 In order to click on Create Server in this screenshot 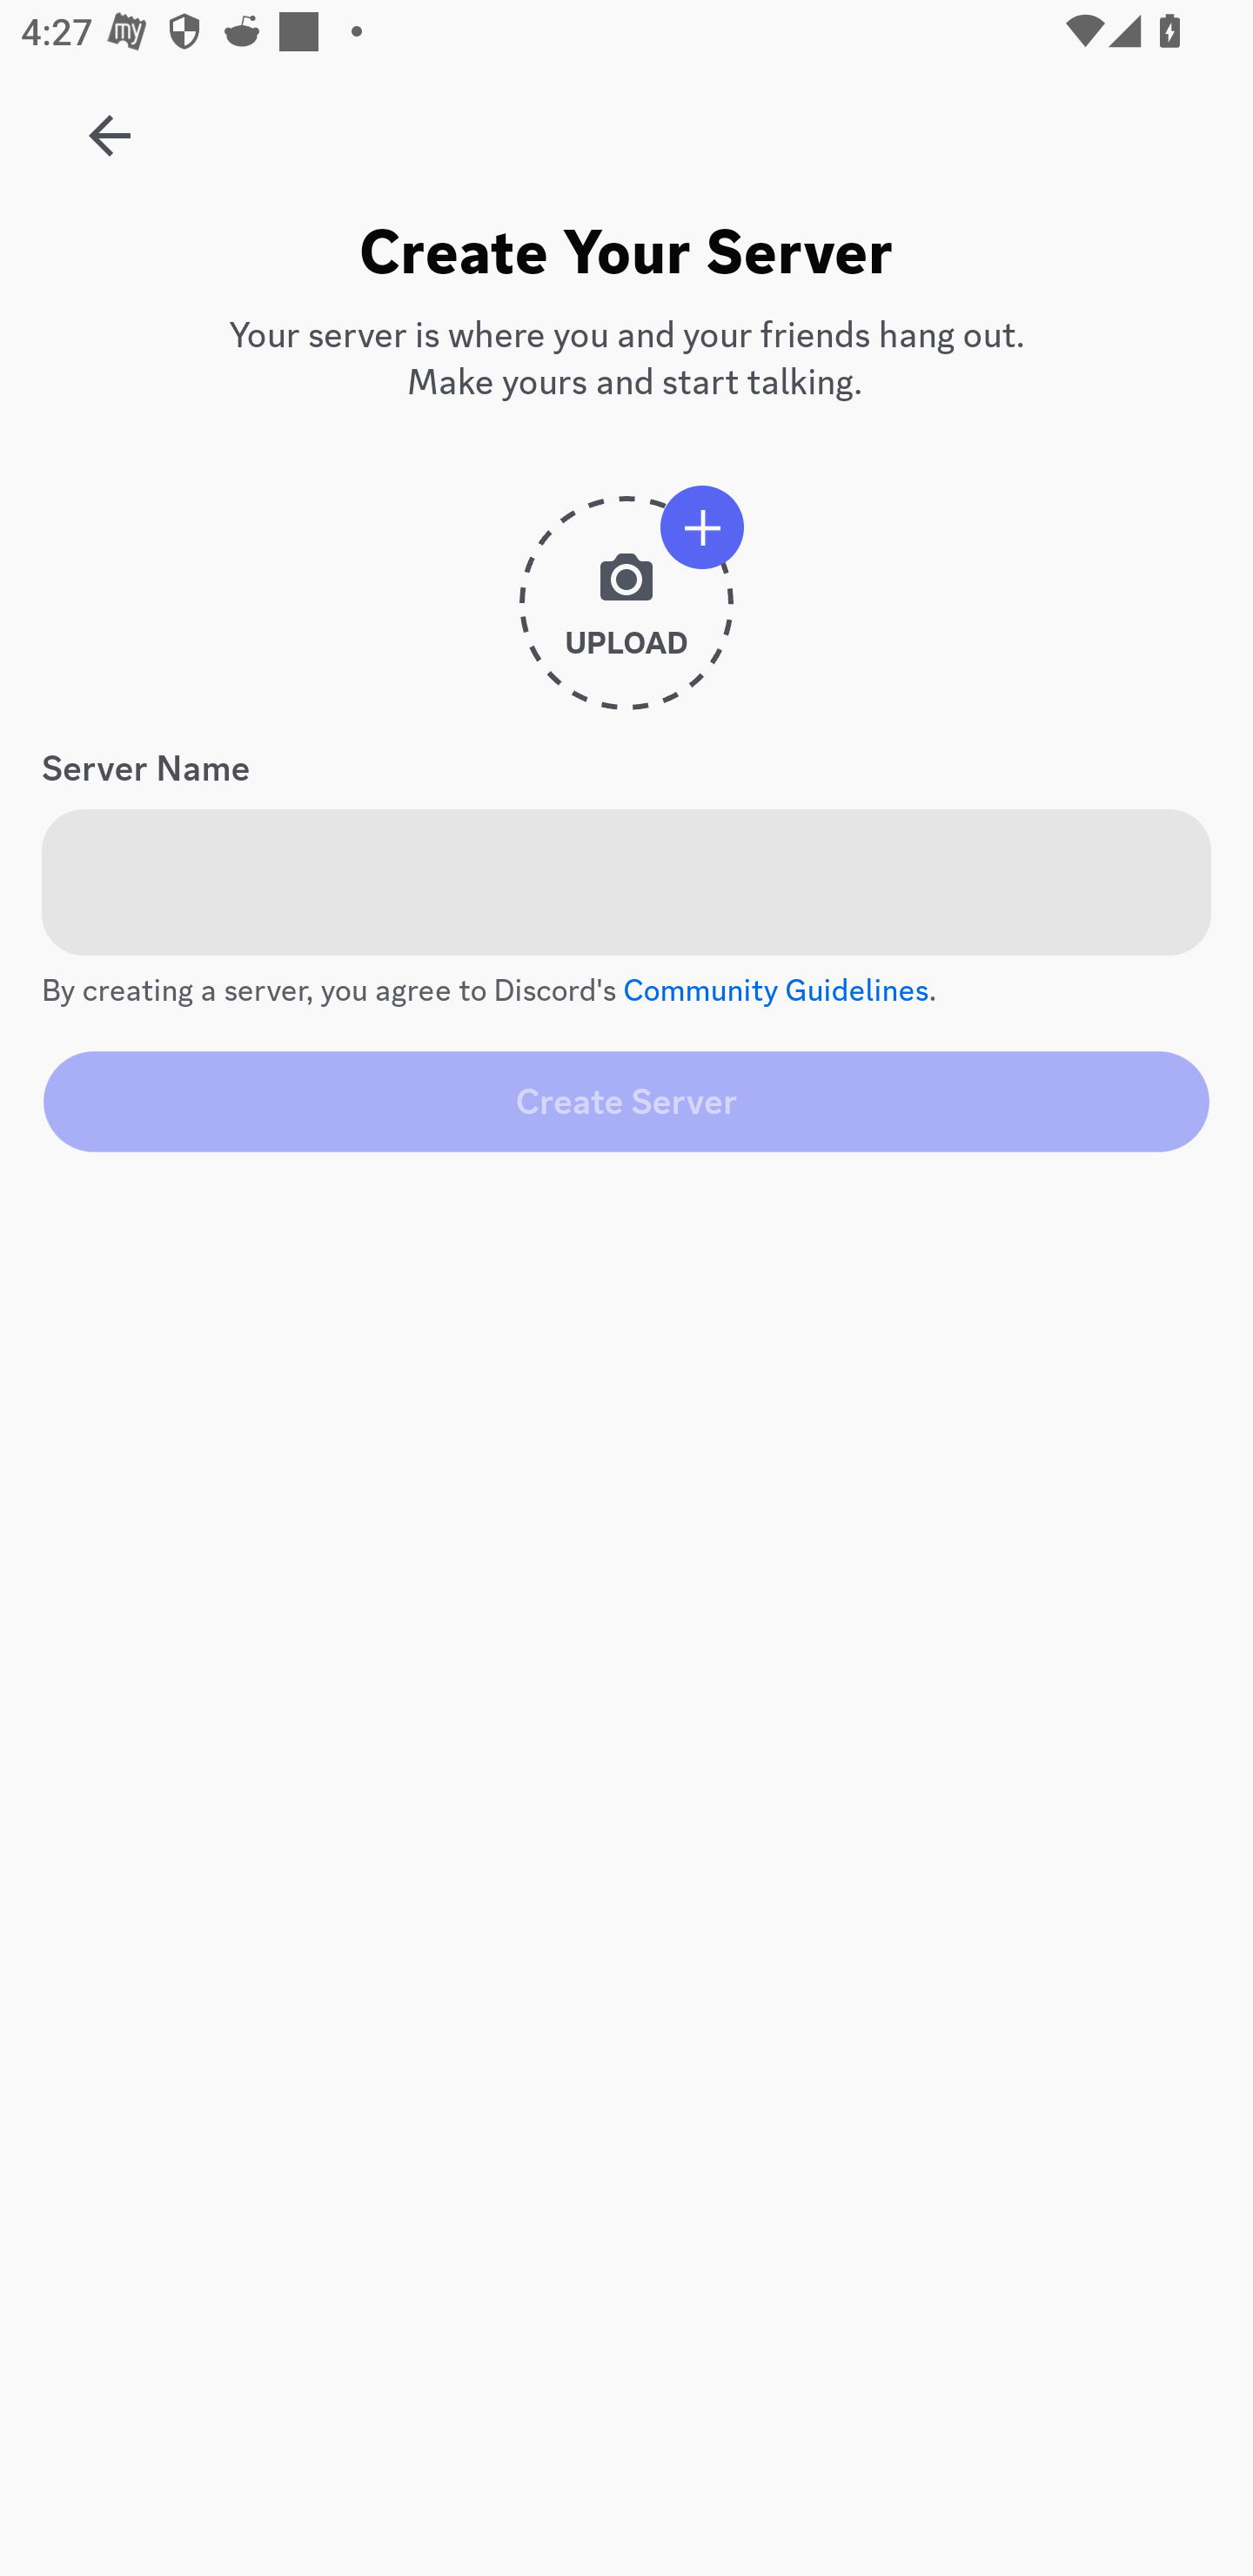, I will do `click(626, 1101)`.